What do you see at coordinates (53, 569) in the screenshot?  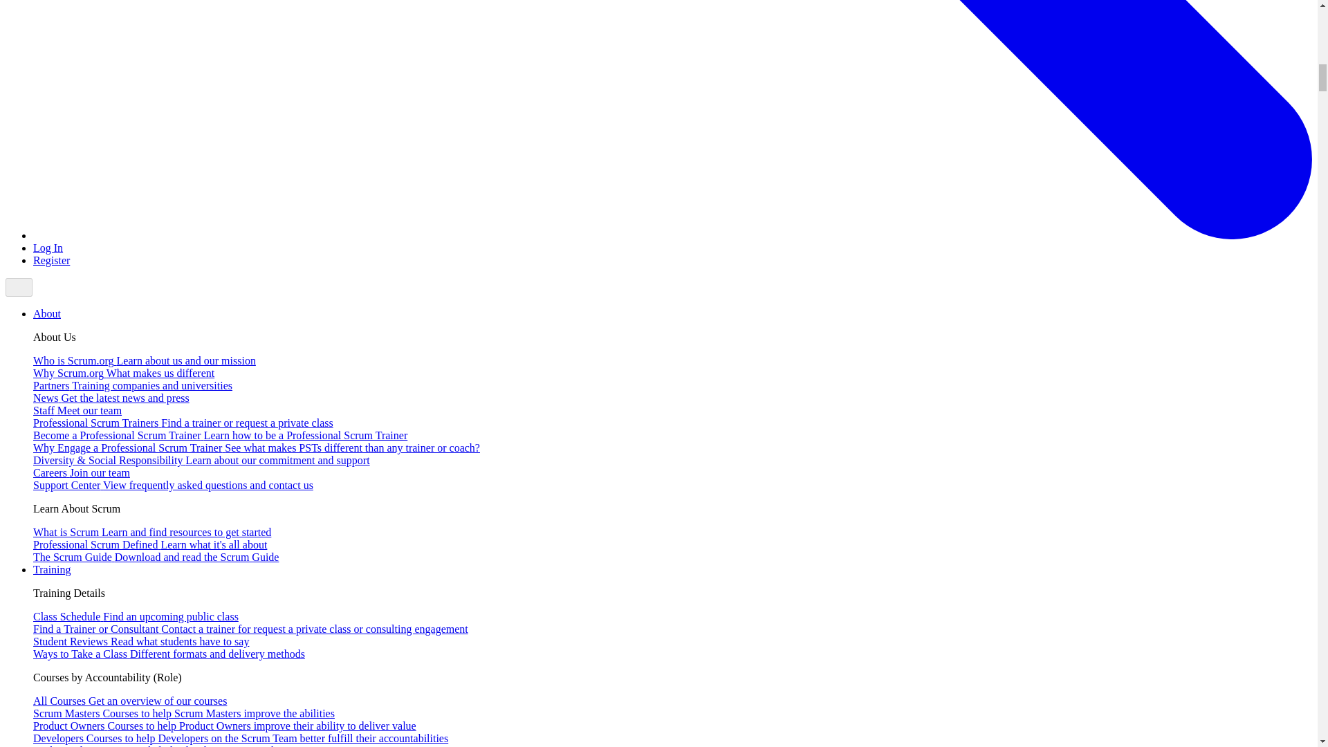 I see `Training` at bounding box center [53, 569].